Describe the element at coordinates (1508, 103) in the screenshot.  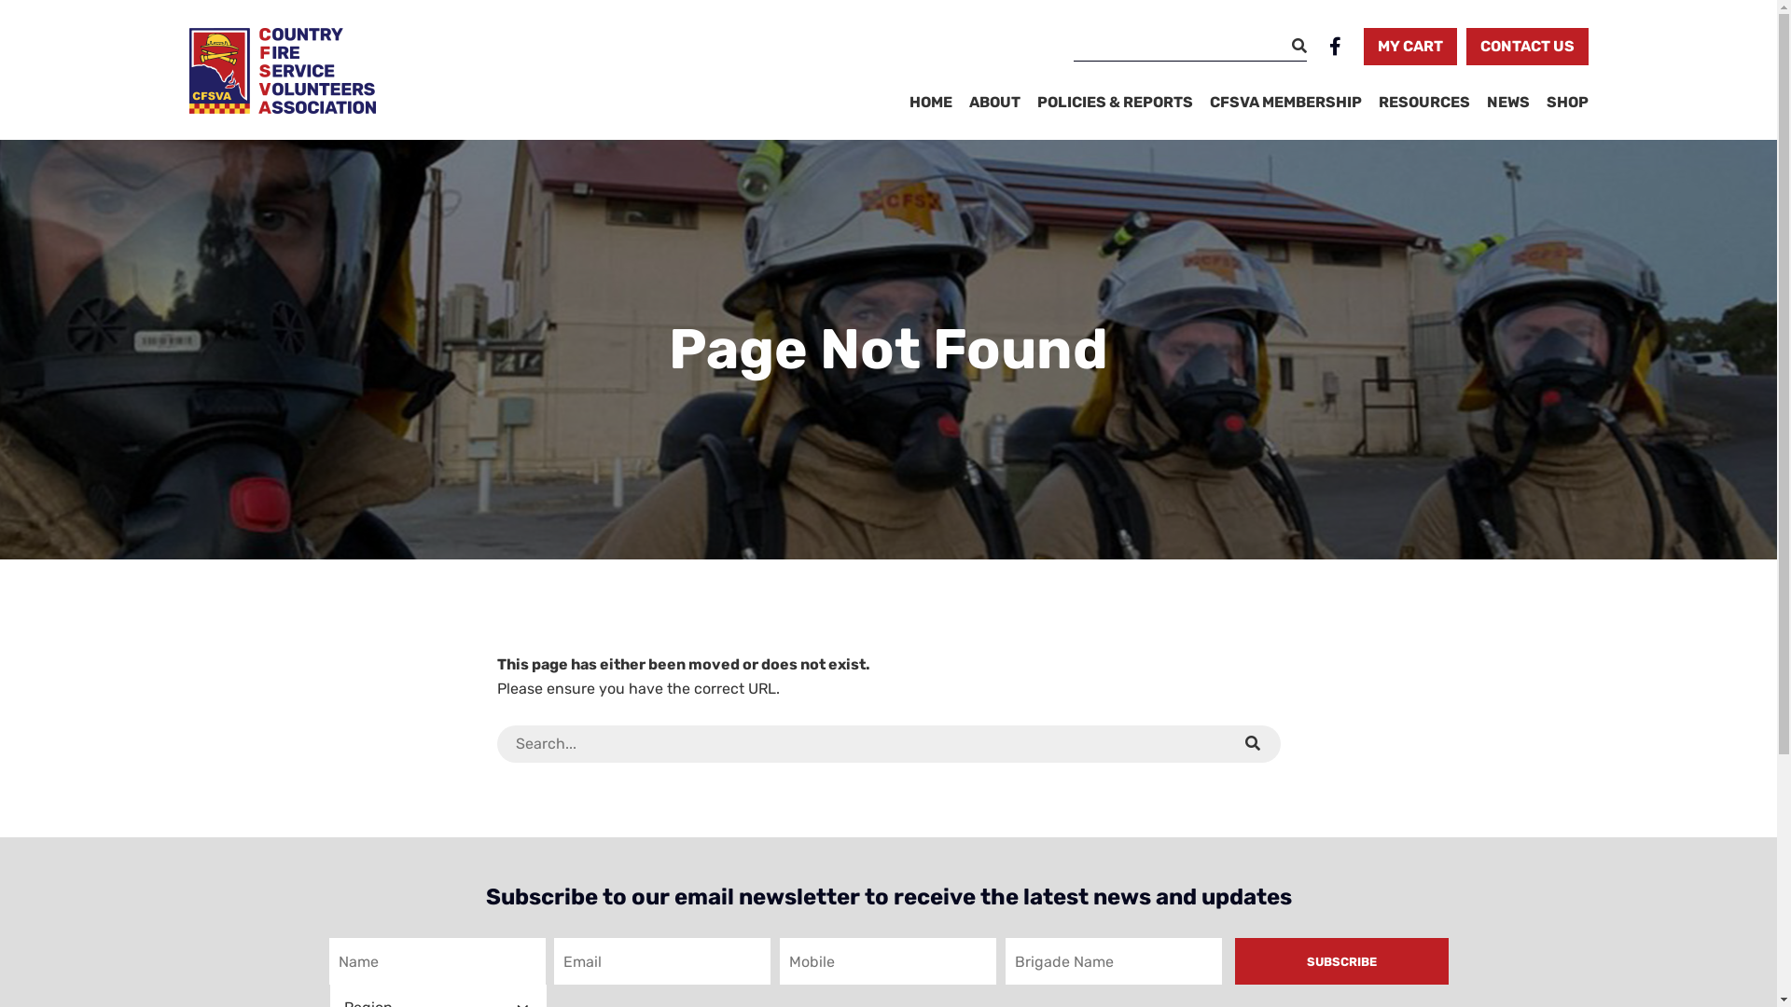
I see `NEWS` at that location.